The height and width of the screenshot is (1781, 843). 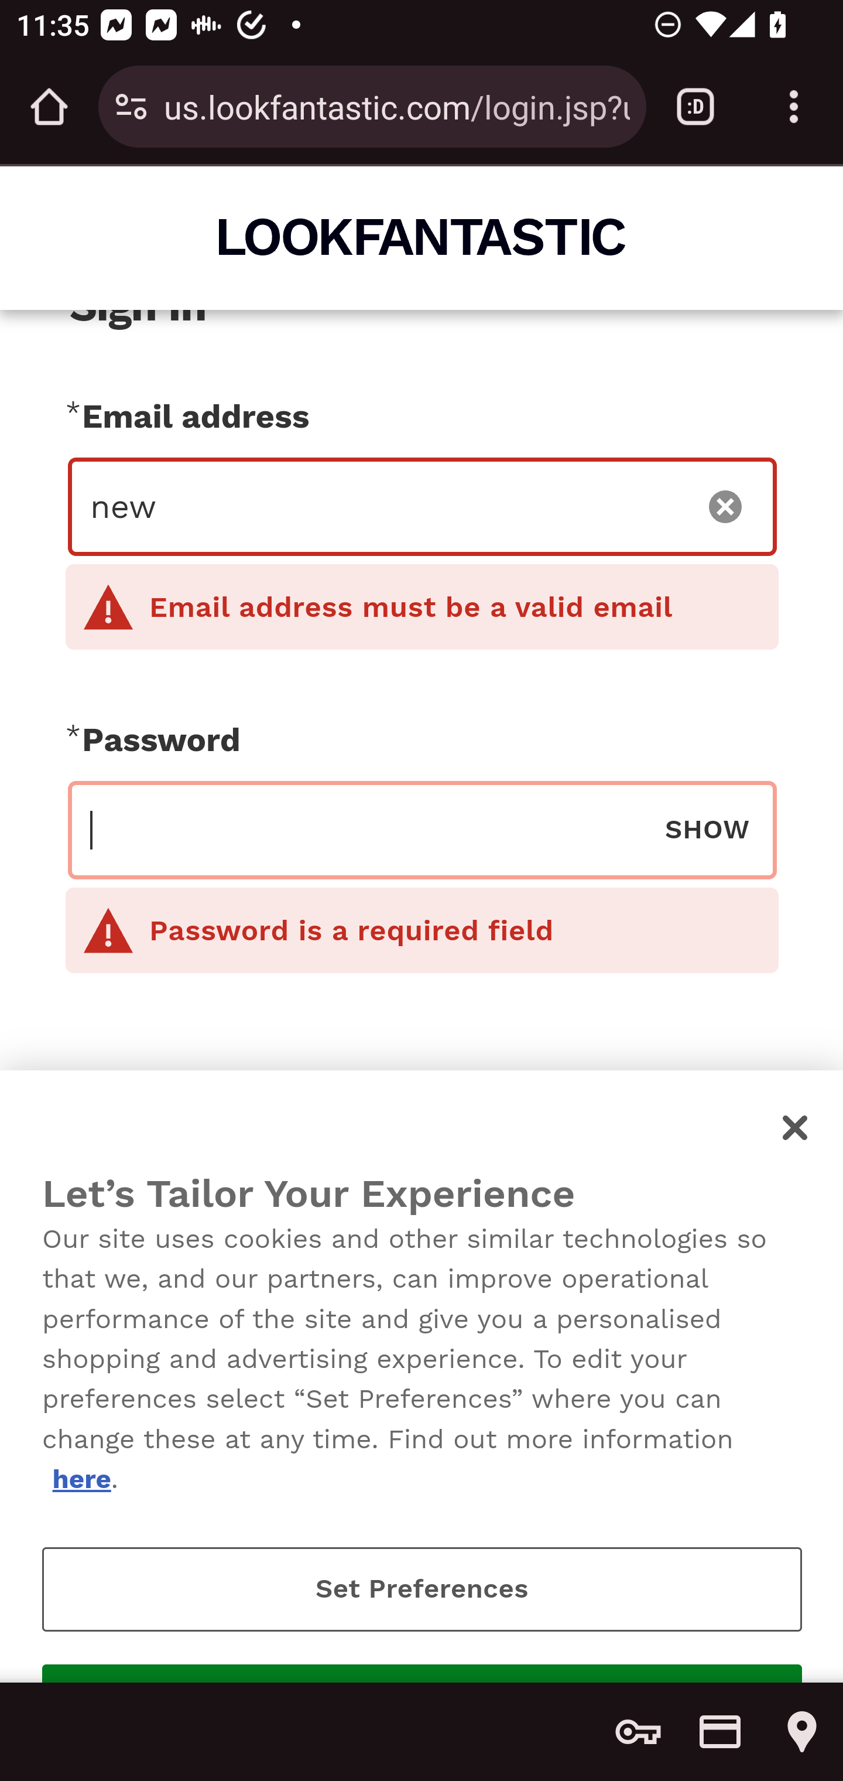 What do you see at coordinates (794, 107) in the screenshot?
I see `Customize and control Google Chrome` at bounding box center [794, 107].